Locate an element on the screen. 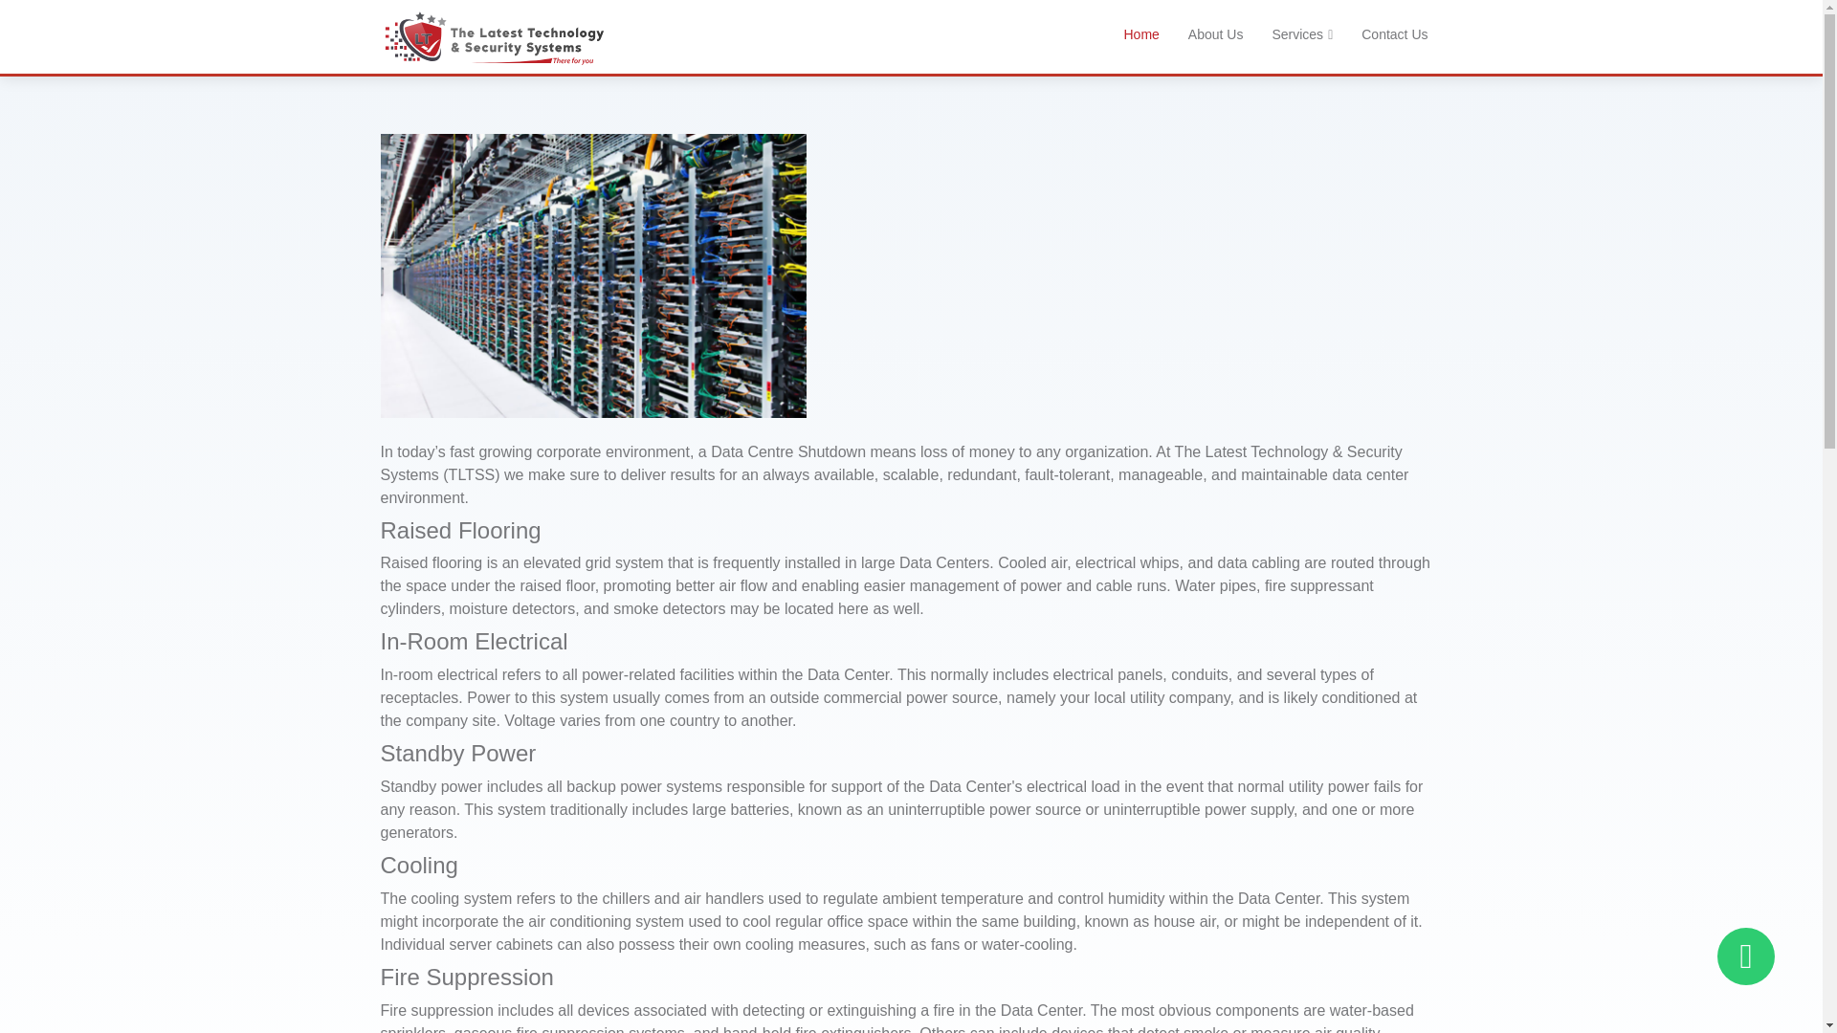 The height and width of the screenshot is (1033, 1837). Services is located at coordinates (1301, 34).